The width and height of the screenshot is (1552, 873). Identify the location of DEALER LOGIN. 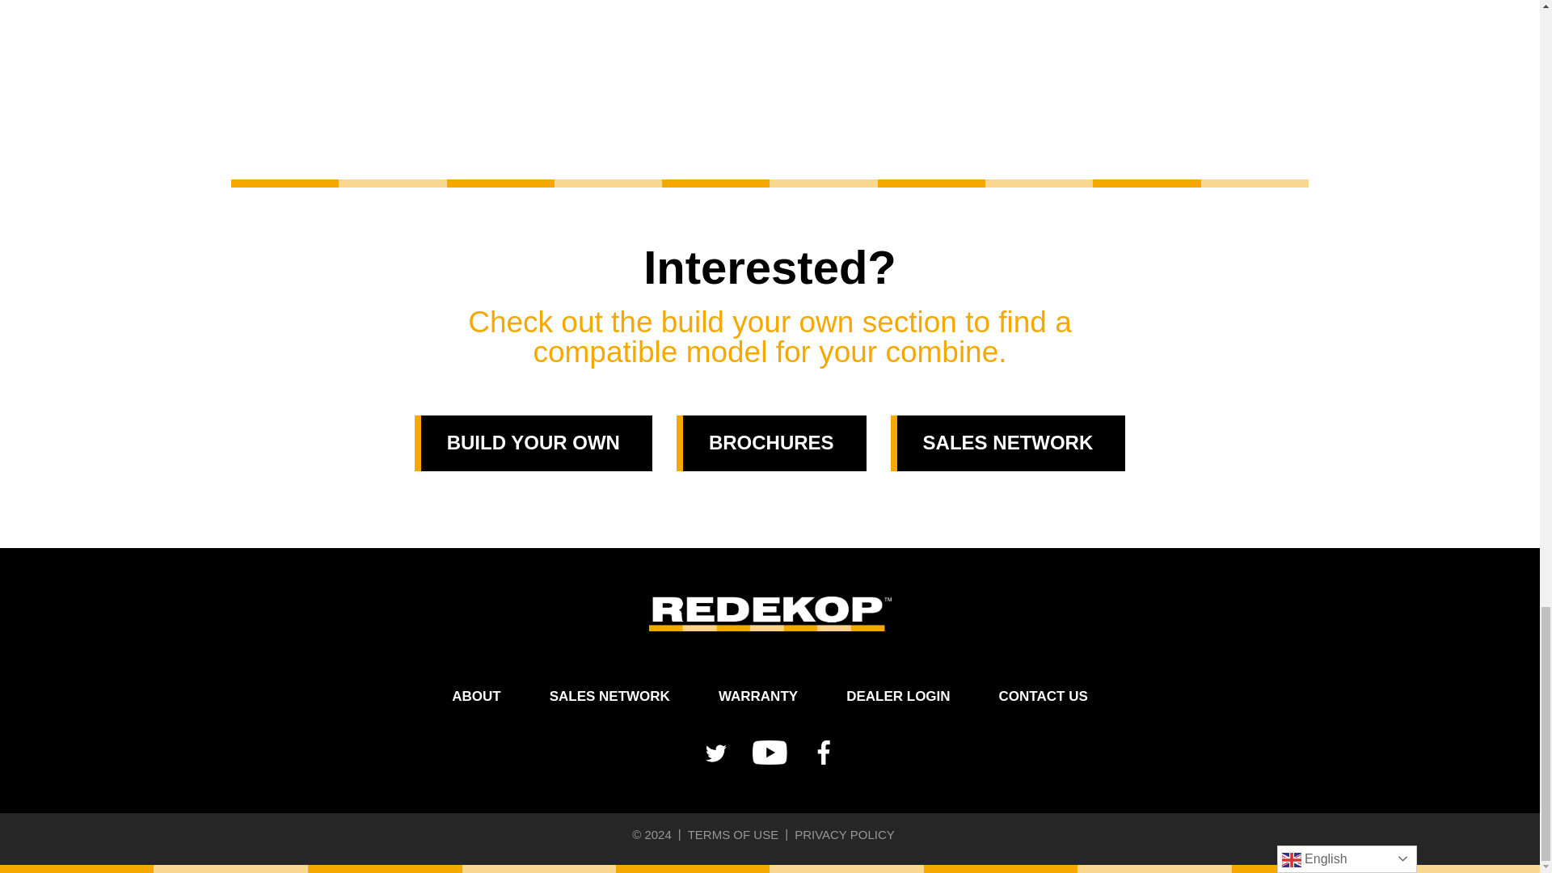
(897, 696).